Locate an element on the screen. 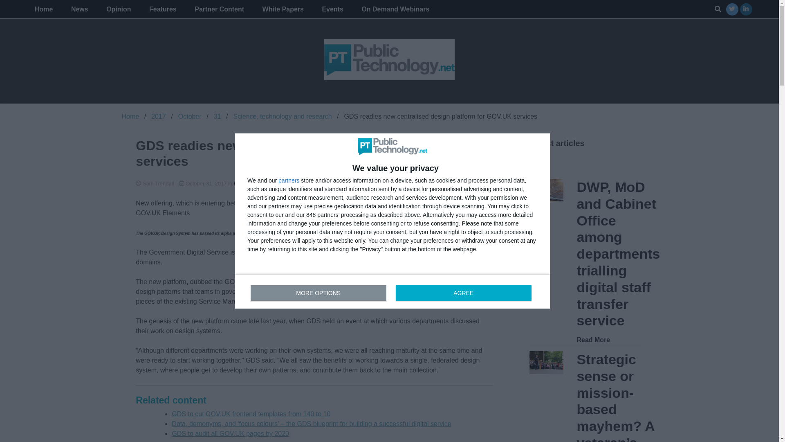 This screenshot has height=442, width=785. 2017 is located at coordinates (332, 9).